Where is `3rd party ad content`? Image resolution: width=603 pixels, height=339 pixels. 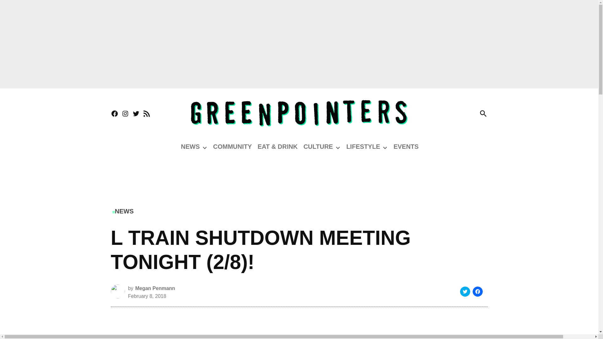
3rd party ad content is located at coordinates (299, 176).